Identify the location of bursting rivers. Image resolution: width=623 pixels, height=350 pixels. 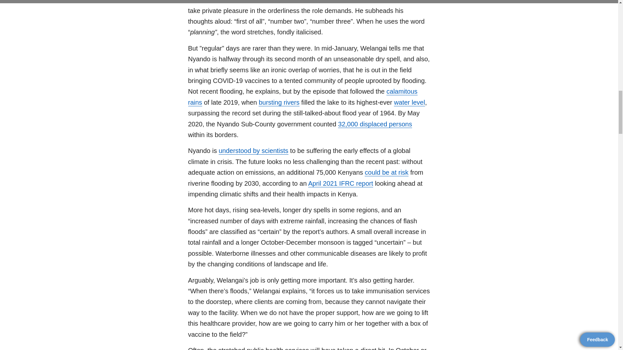
(279, 102).